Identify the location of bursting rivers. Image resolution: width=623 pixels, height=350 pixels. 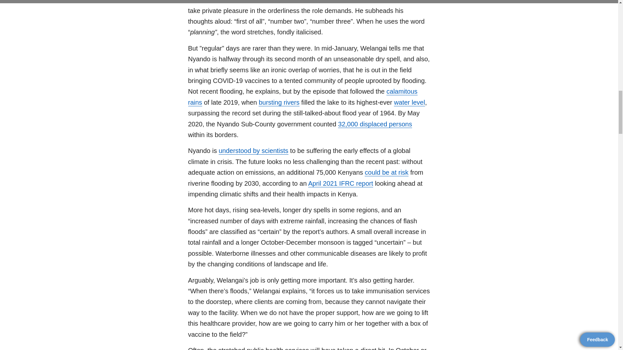
(279, 102).